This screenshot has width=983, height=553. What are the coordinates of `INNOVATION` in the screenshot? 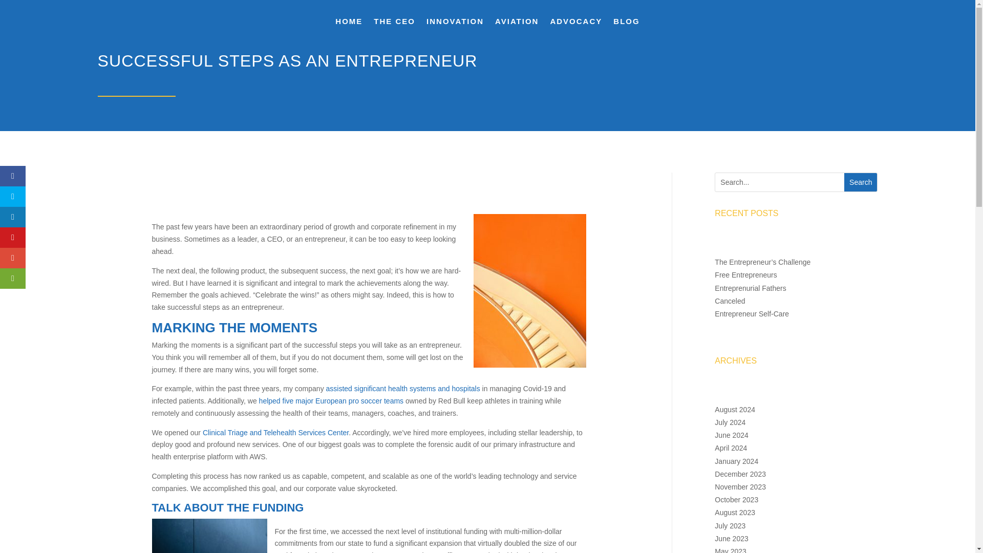 It's located at (455, 24).